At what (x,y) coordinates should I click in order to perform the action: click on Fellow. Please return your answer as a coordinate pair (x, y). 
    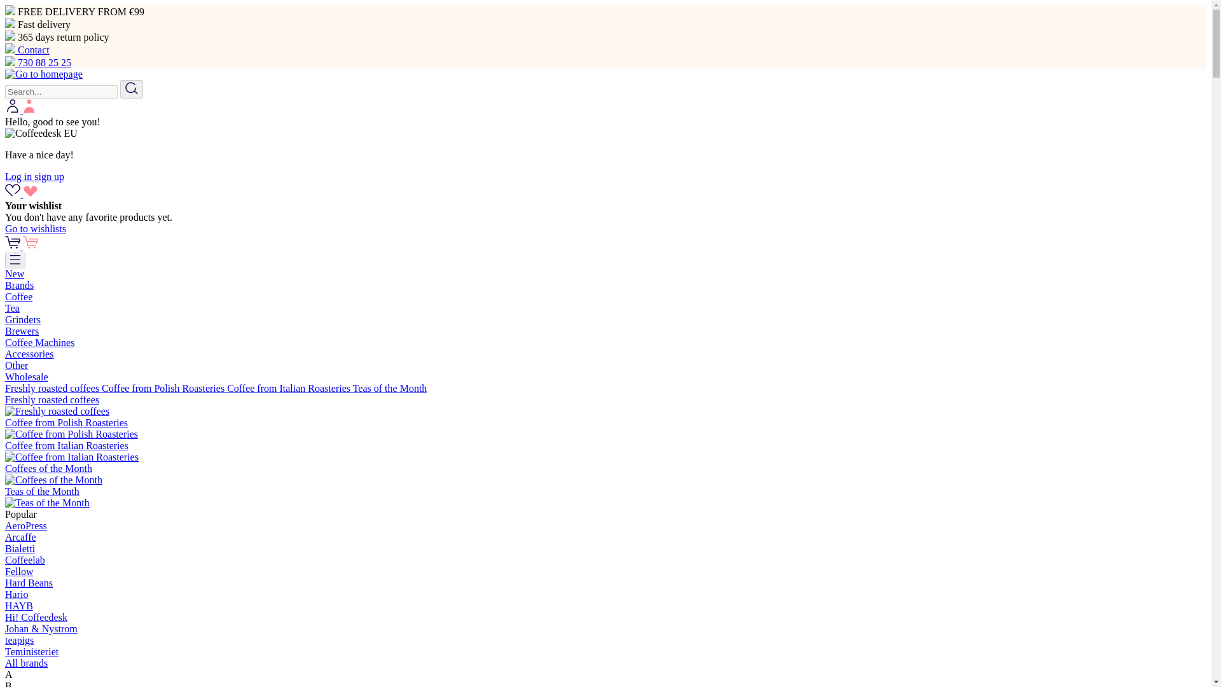
    Looking at the image, I should click on (18, 571).